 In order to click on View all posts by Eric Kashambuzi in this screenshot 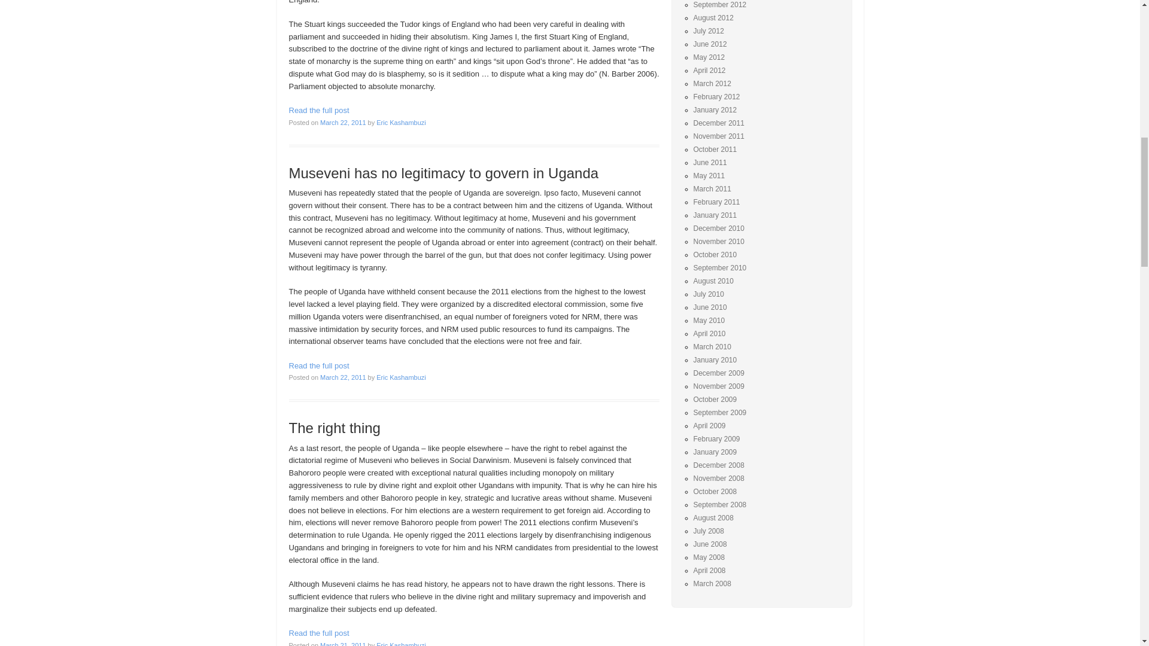, I will do `click(401, 377)`.